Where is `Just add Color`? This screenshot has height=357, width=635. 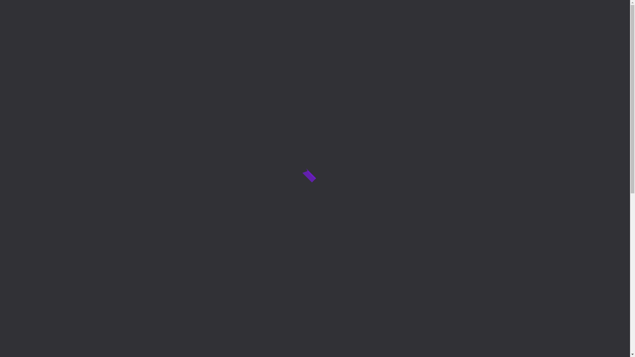 Just add Color is located at coordinates (290, 115).